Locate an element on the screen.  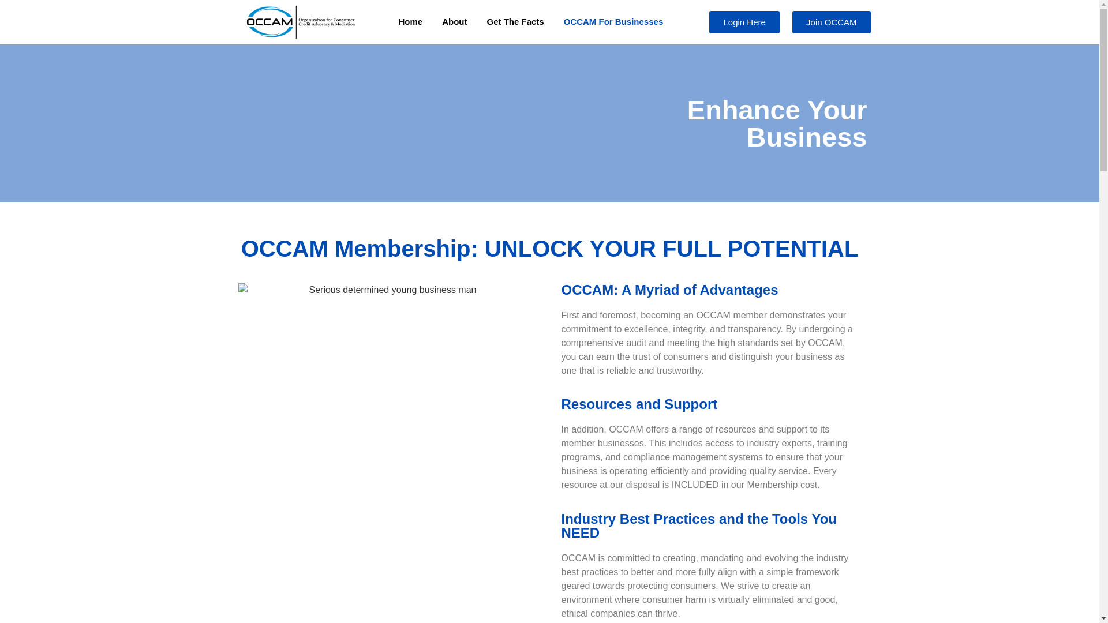
Login Here is located at coordinates (743, 22).